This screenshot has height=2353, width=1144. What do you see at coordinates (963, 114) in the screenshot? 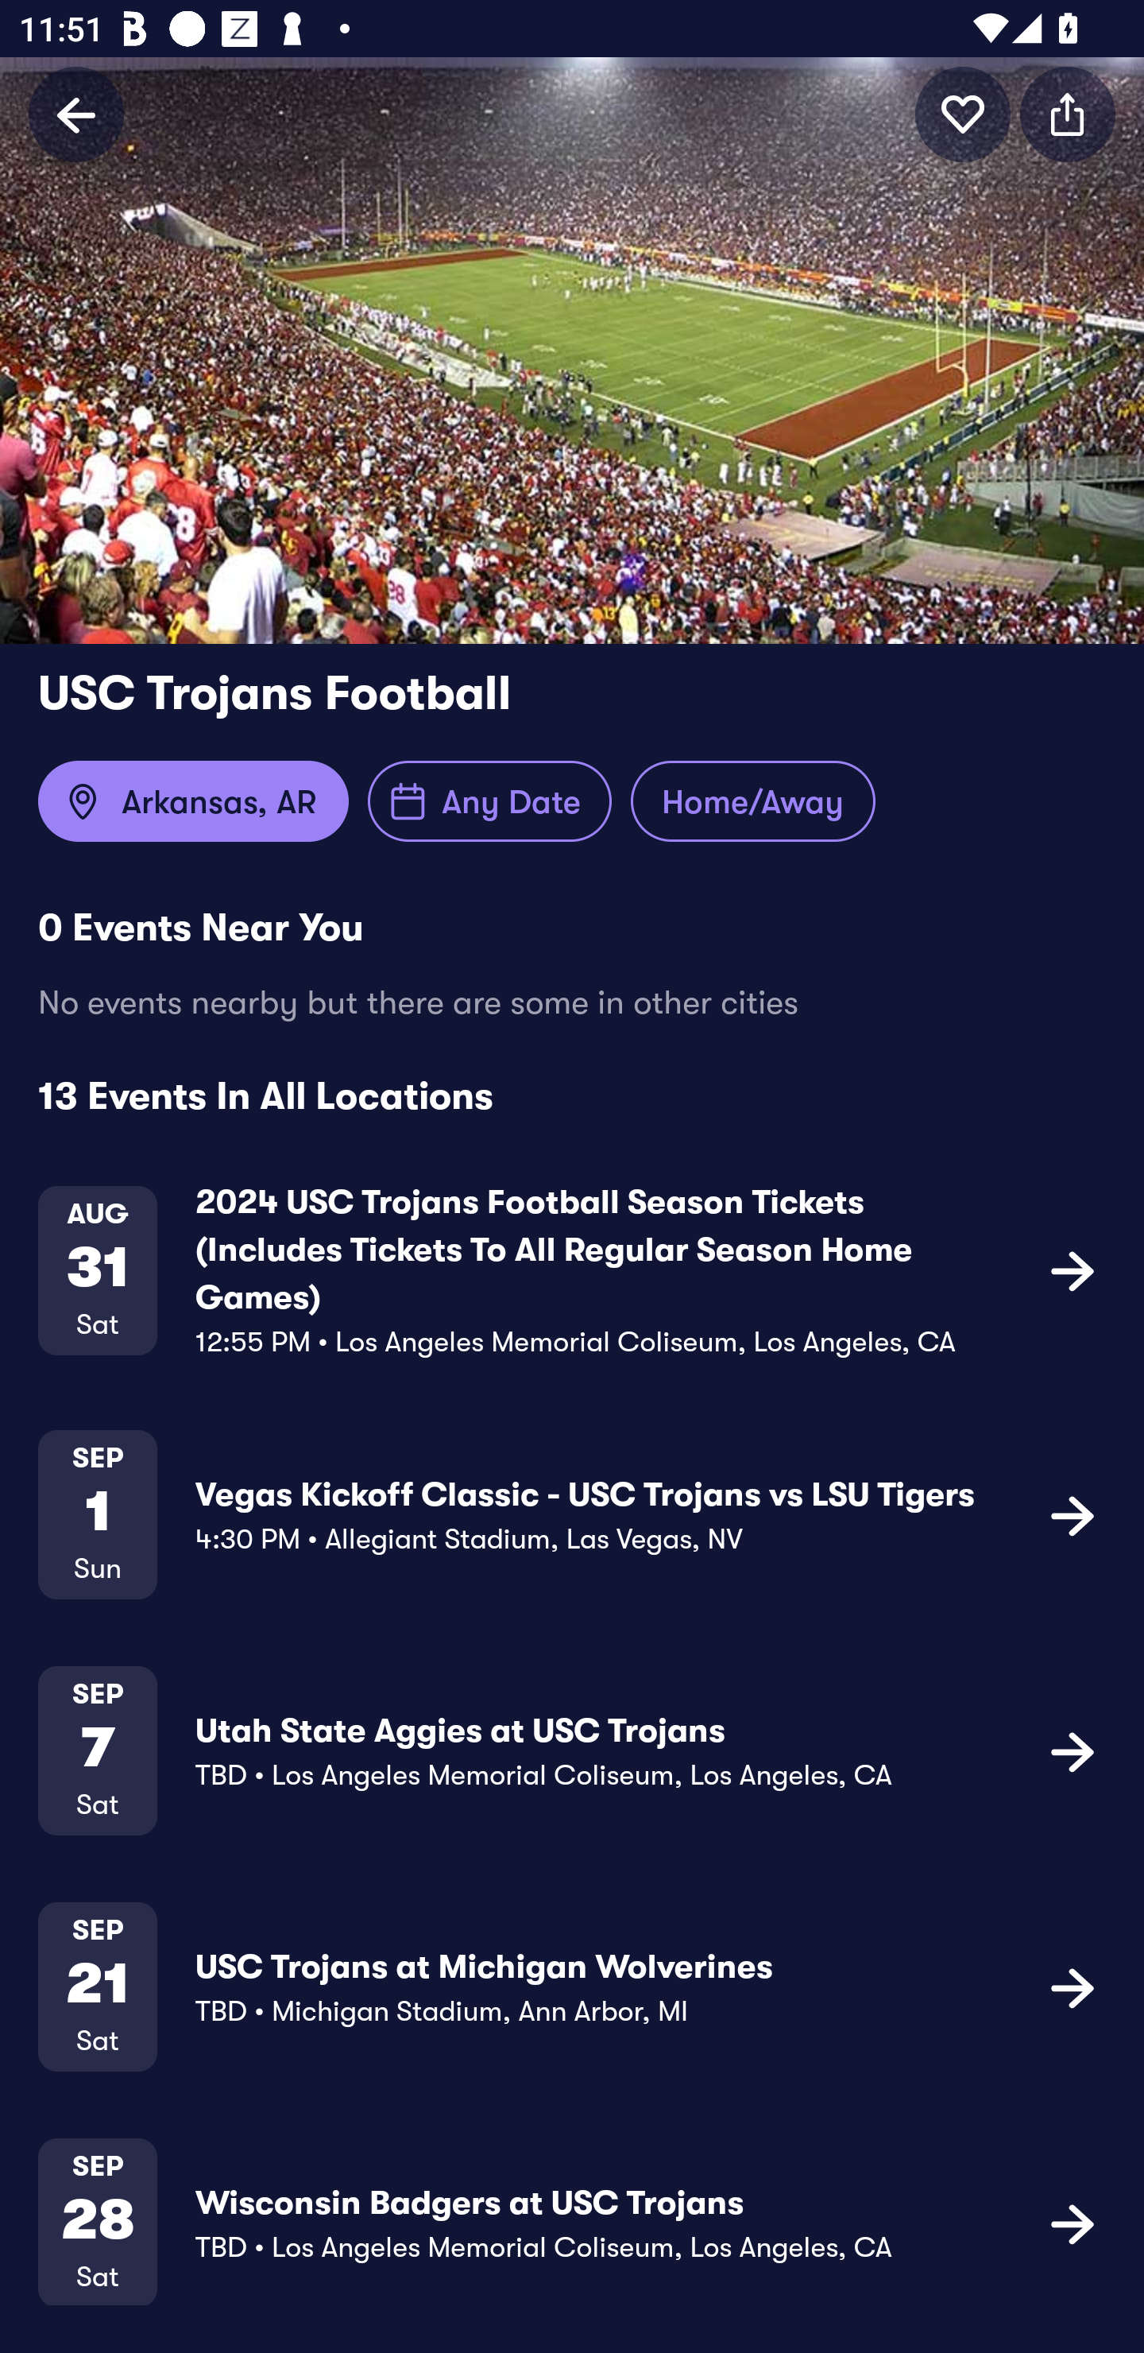
I see `icon button` at bounding box center [963, 114].